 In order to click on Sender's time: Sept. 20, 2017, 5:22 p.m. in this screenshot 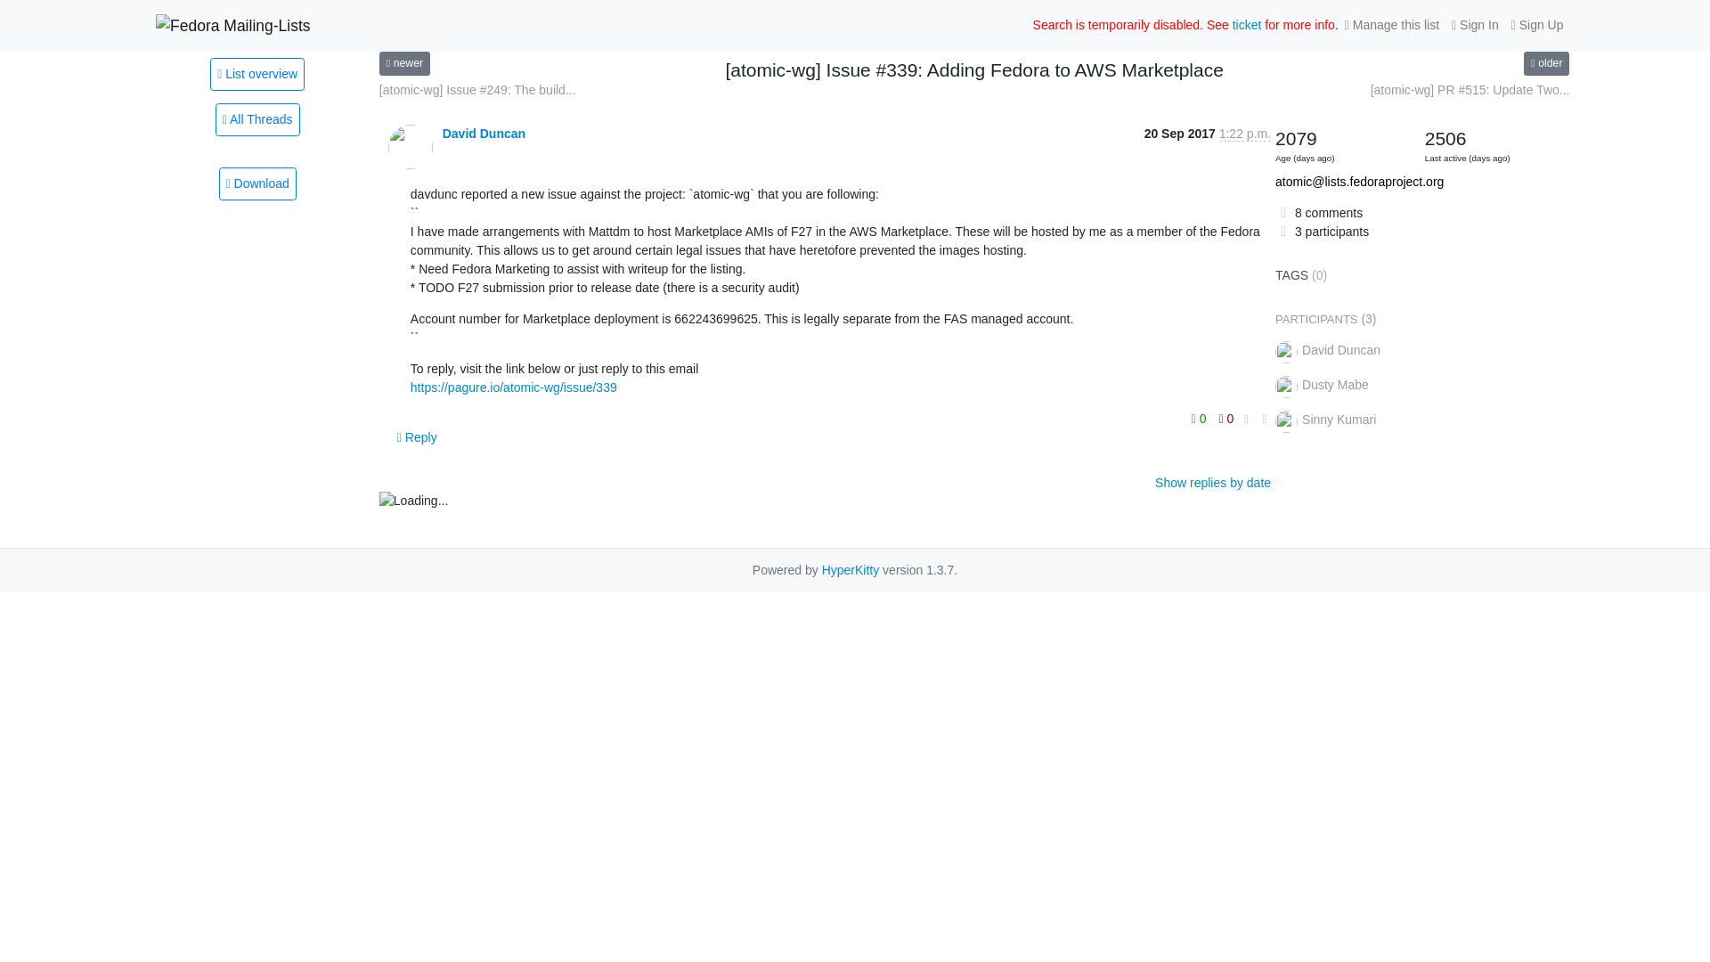, I will do `click(1244, 134)`.